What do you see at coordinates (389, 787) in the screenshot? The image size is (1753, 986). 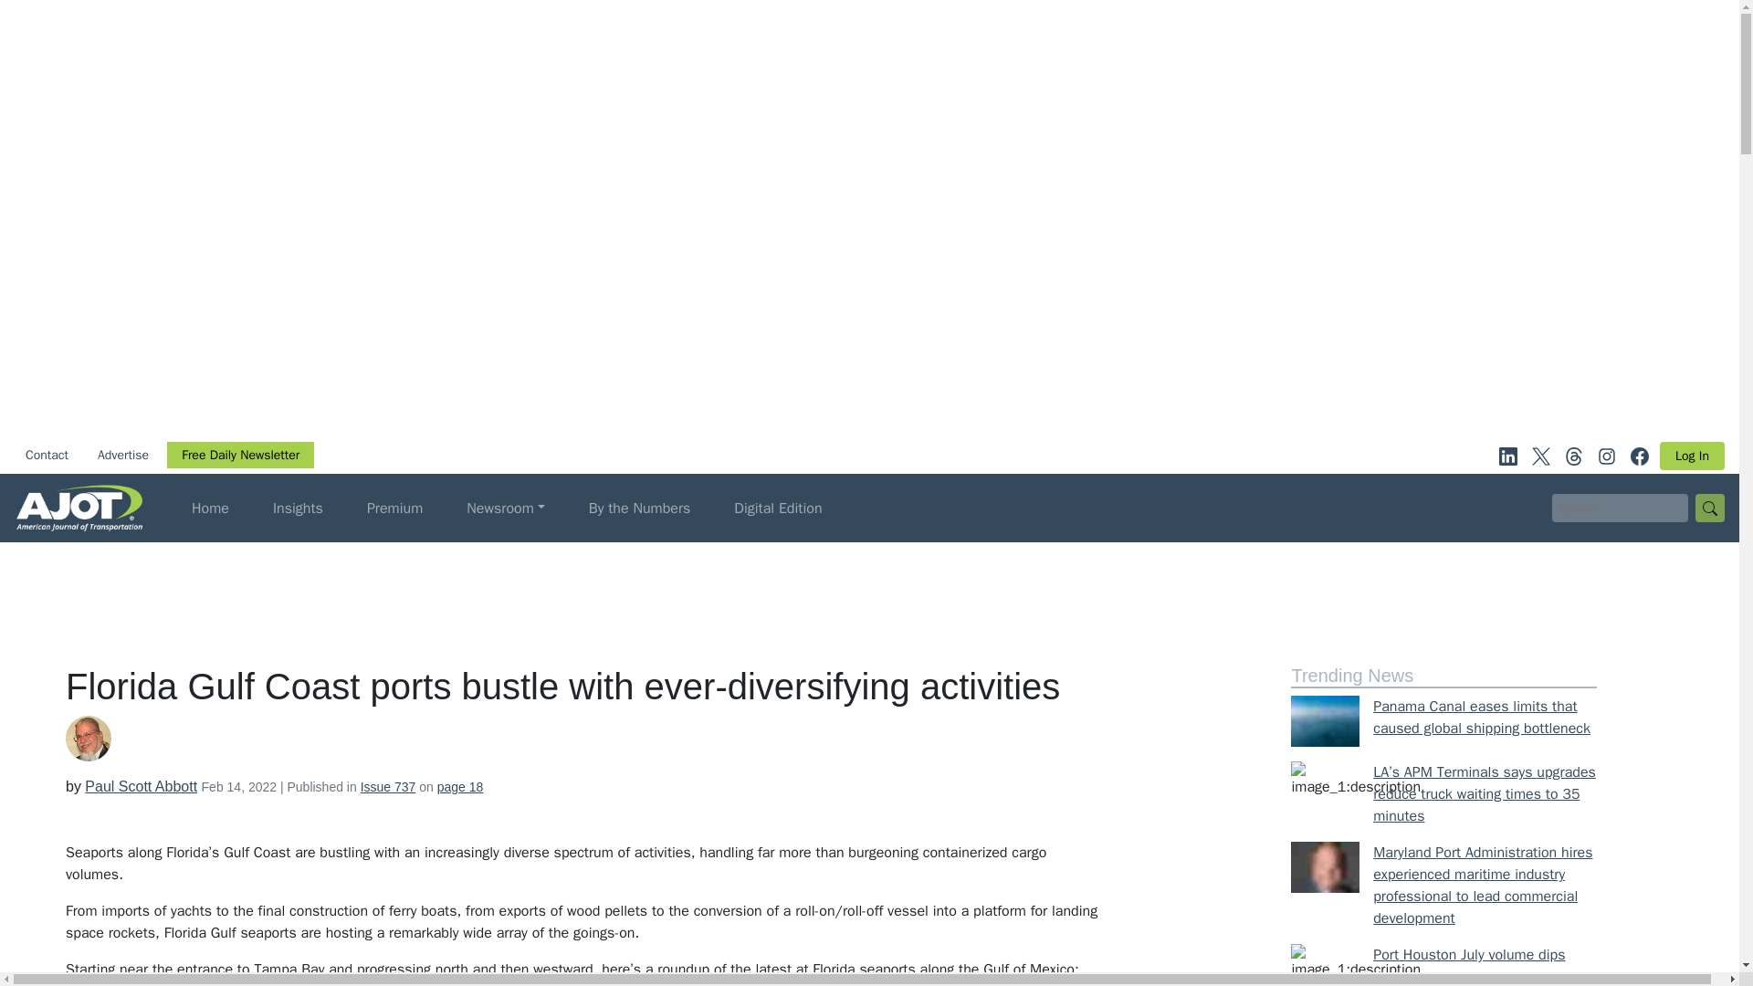 I see `Issue 737` at bounding box center [389, 787].